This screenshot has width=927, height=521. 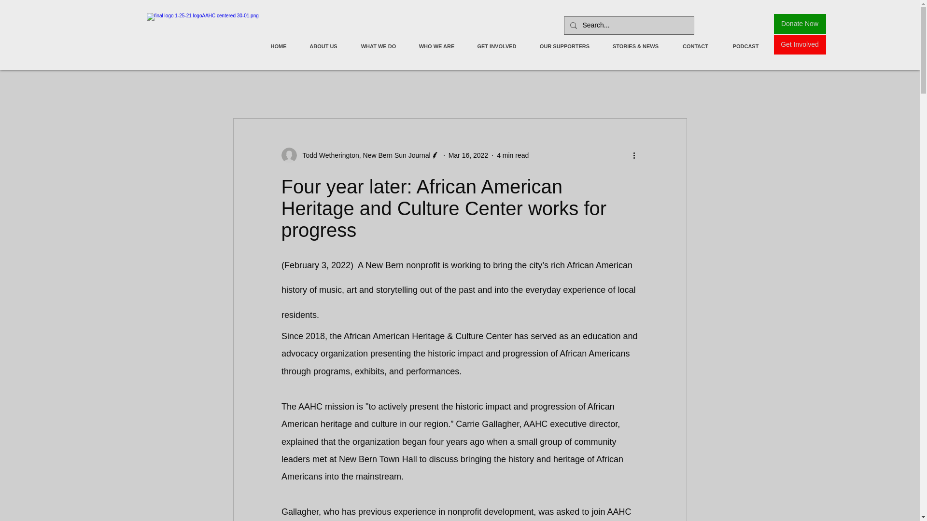 I want to click on Mar 16, 2022, so click(x=468, y=155).